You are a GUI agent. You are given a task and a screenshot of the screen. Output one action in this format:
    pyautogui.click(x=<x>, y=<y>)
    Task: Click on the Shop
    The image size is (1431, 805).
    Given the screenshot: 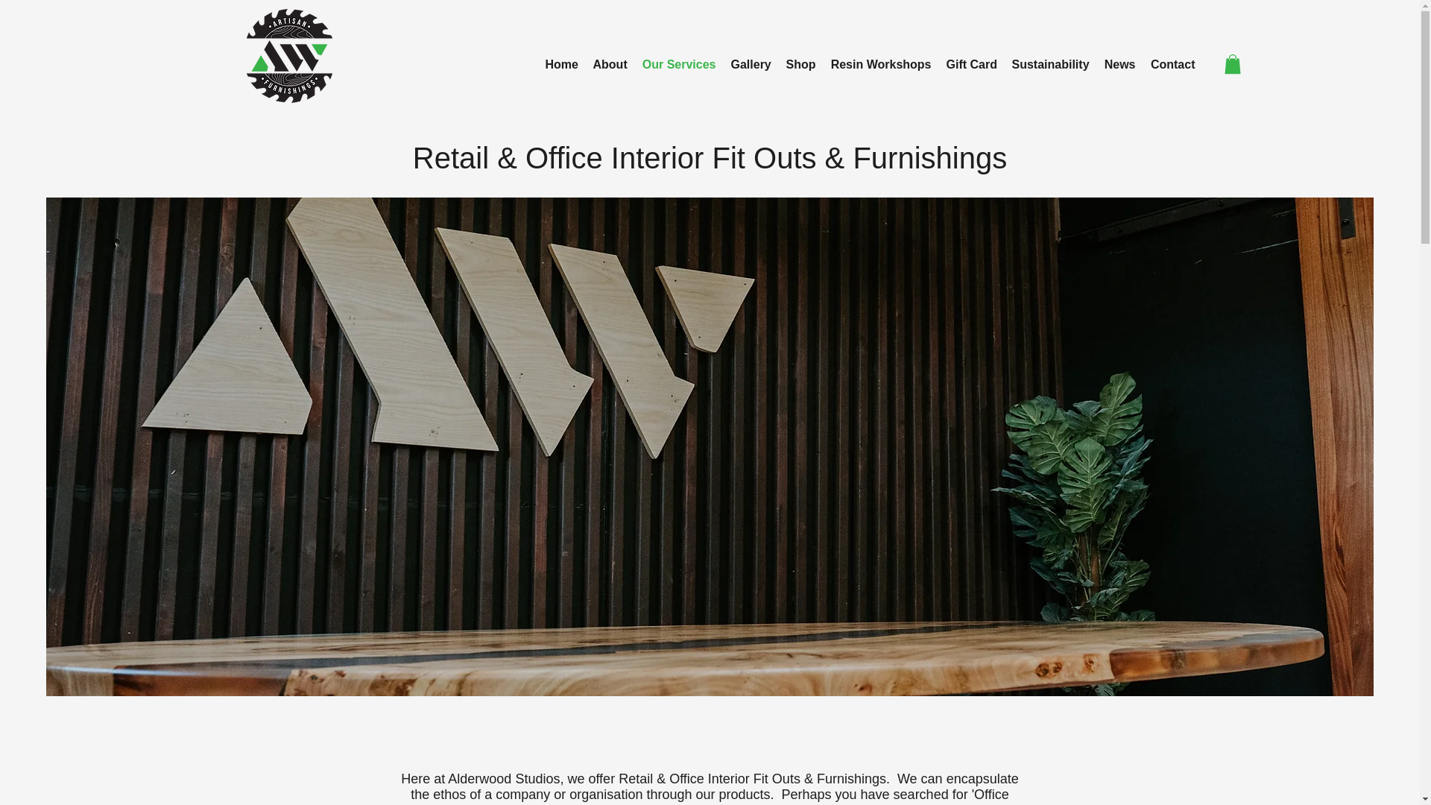 What is the action you would take?
    pyautogui.click(x=800, y=64)
    